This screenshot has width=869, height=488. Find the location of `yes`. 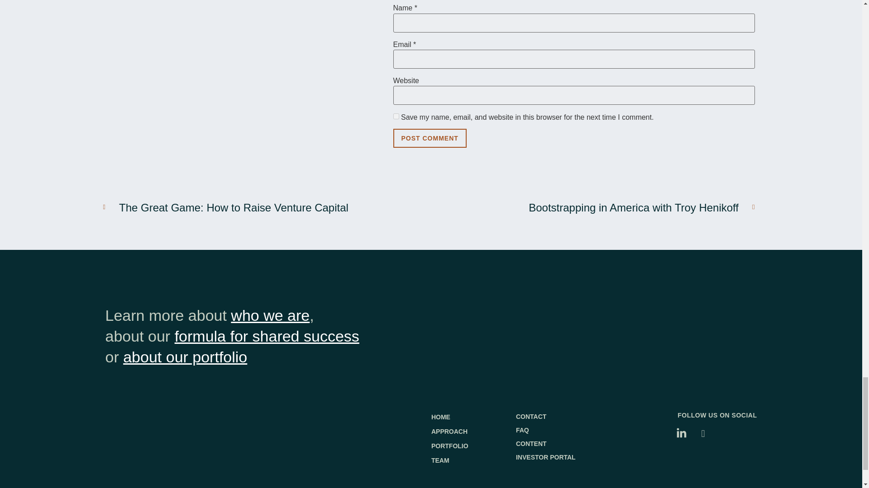

yes is located at coordinates (396, 116).